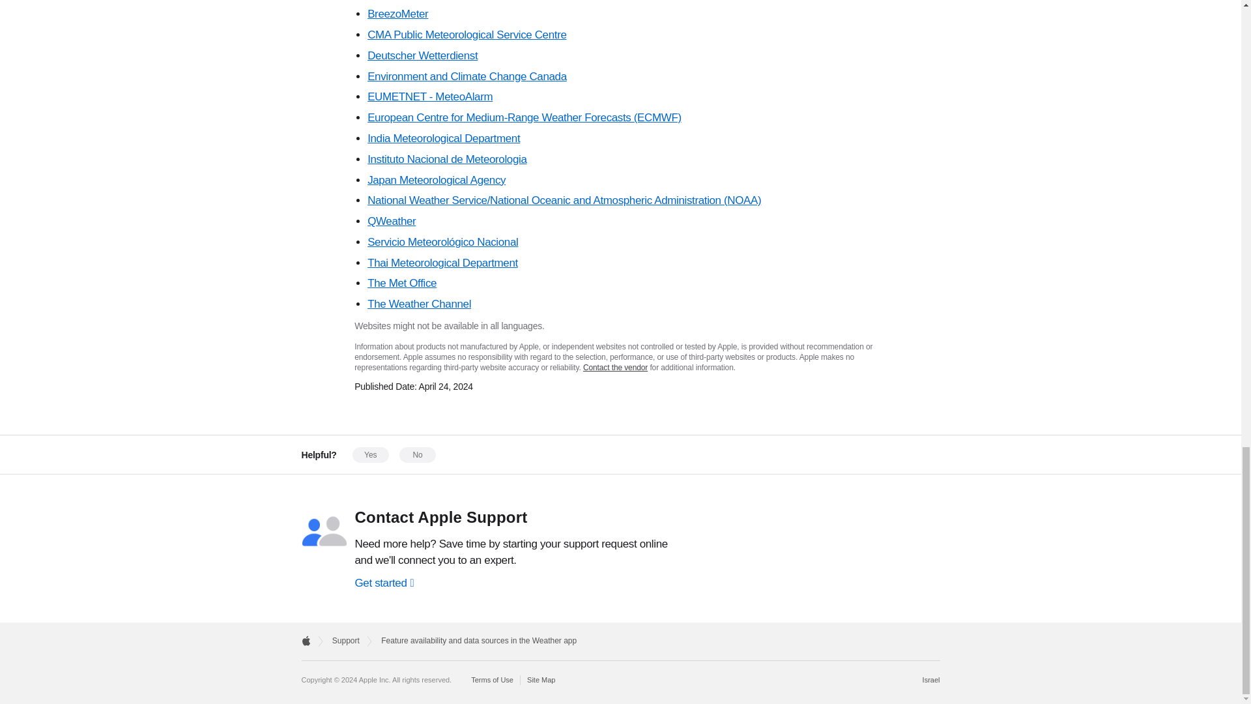 The image size is (1251, 704). I want to click on Not helpful, so click(417, 454).